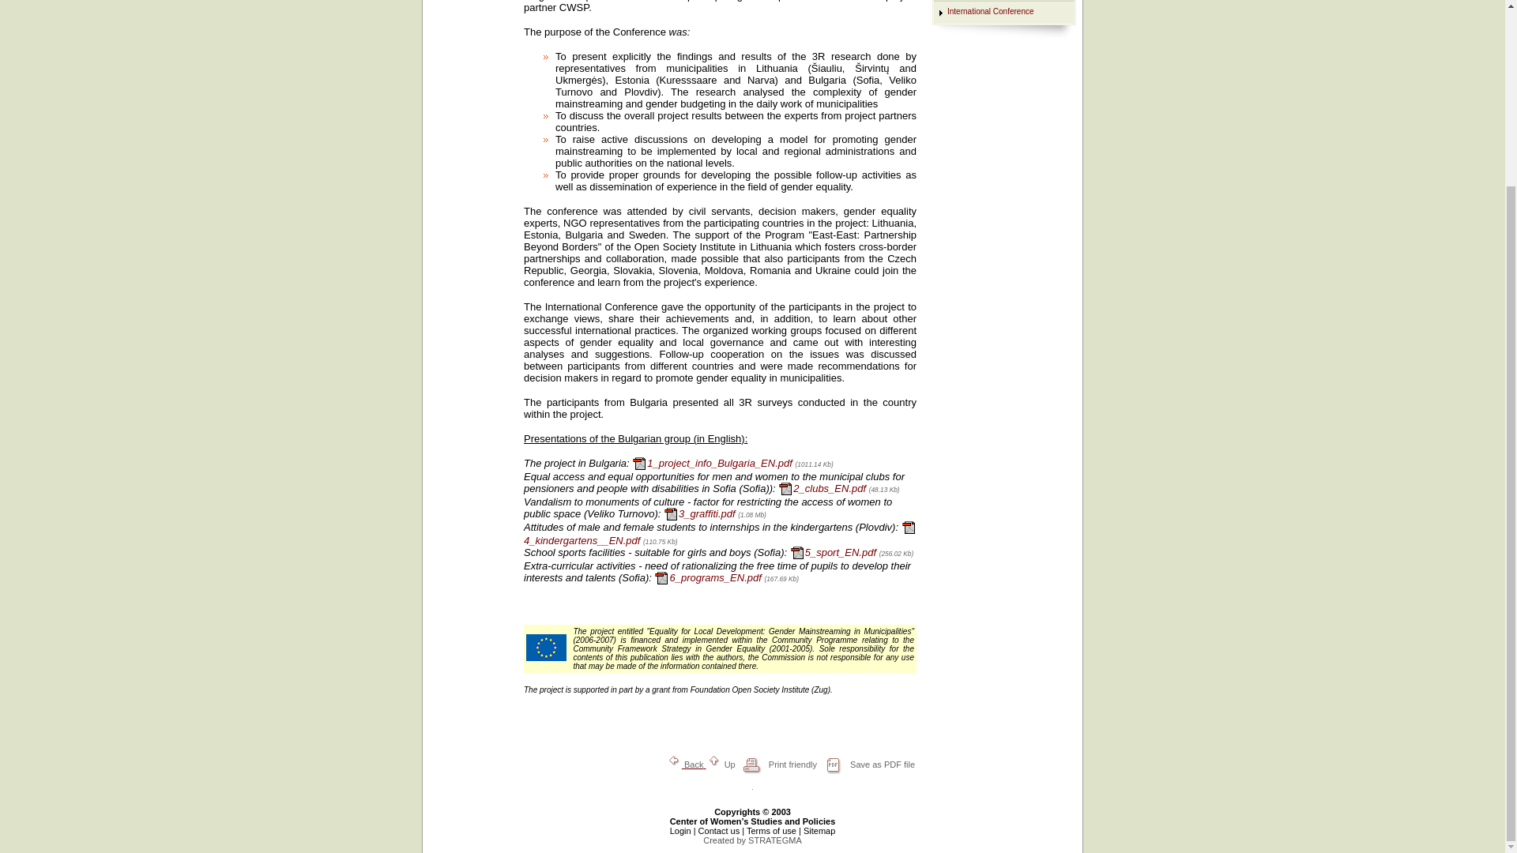 This screenshot has height=853, width=1517. I want to click on International Conference, so click(991, 11).